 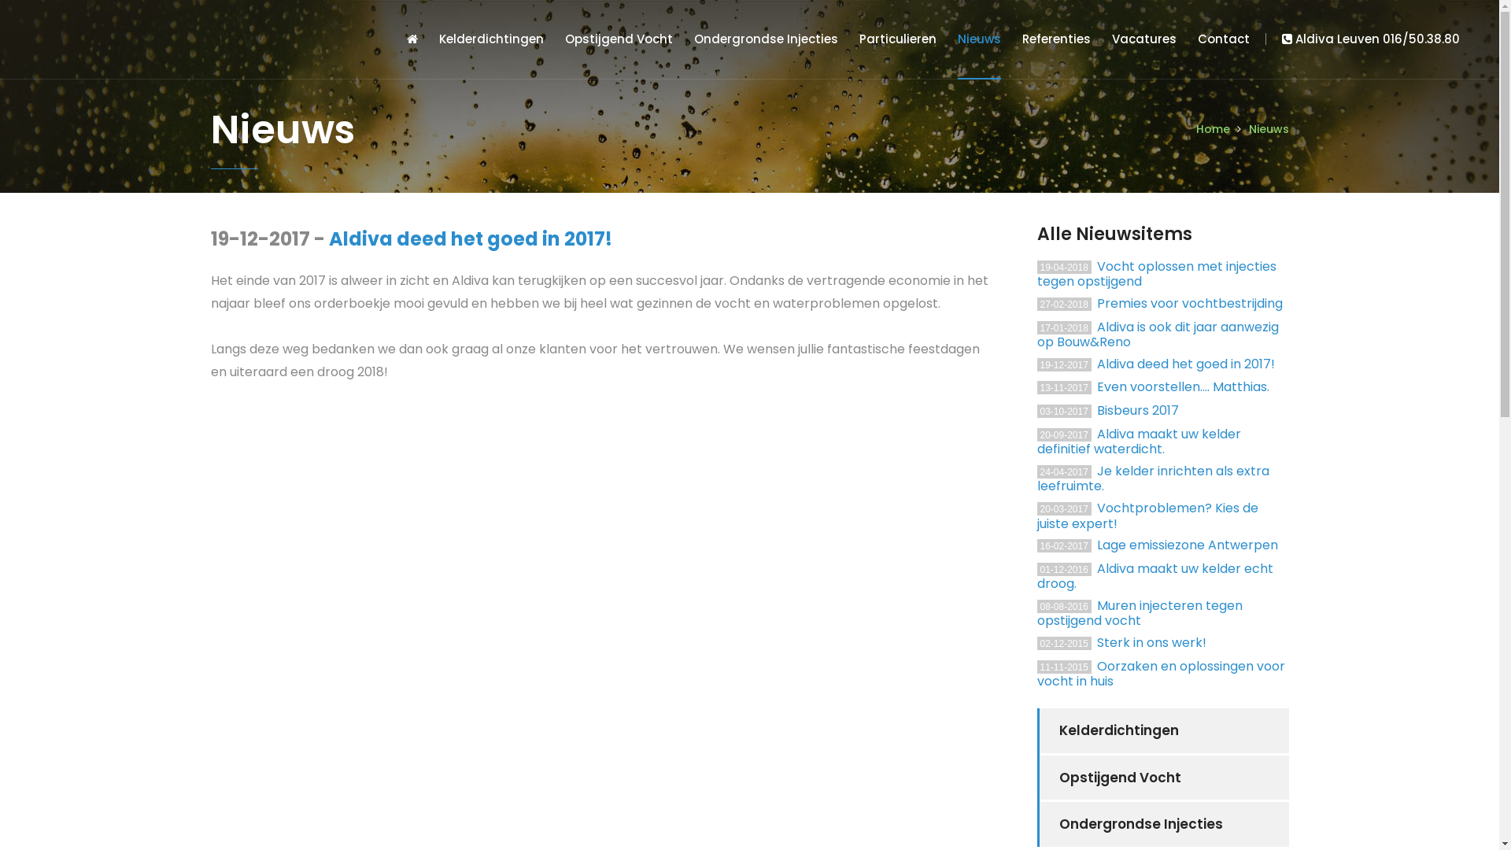 I want to click on Ondergrondse Injecties, so click(x=1163, y=825).